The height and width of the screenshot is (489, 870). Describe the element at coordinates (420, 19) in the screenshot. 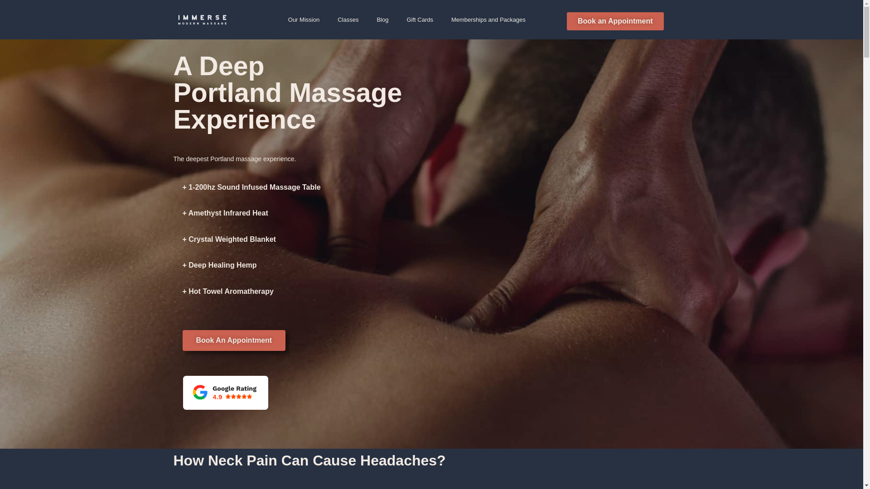

I see `Gift Cards` at that location.